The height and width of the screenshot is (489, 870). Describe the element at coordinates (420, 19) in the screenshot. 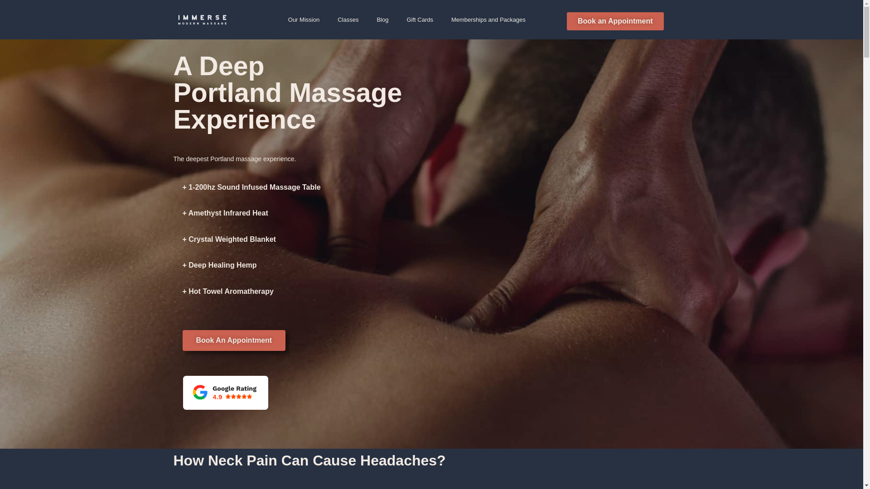

I see `Gift Cards` at that location.